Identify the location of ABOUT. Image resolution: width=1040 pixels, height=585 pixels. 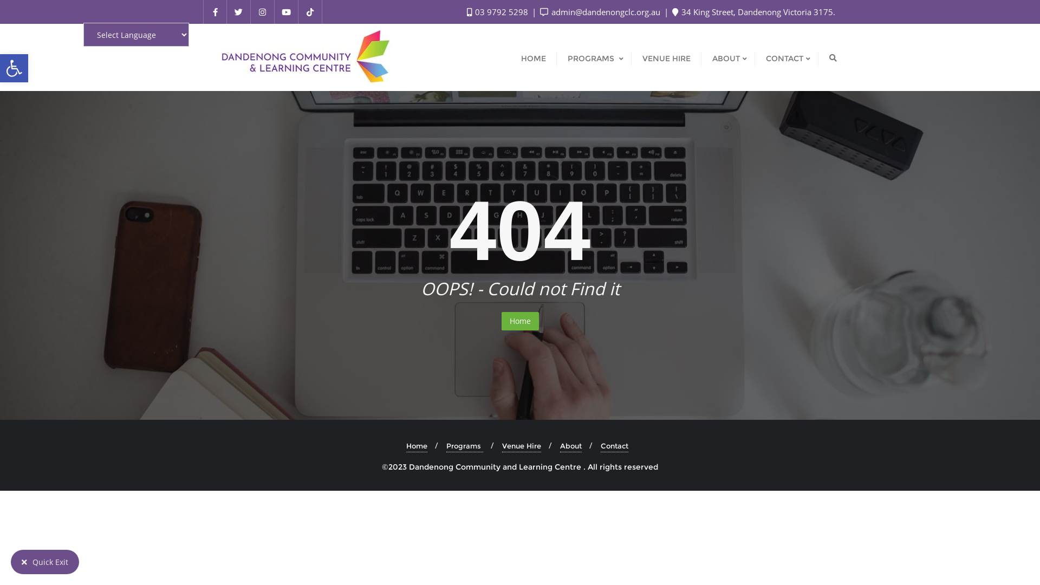
(728, 57).